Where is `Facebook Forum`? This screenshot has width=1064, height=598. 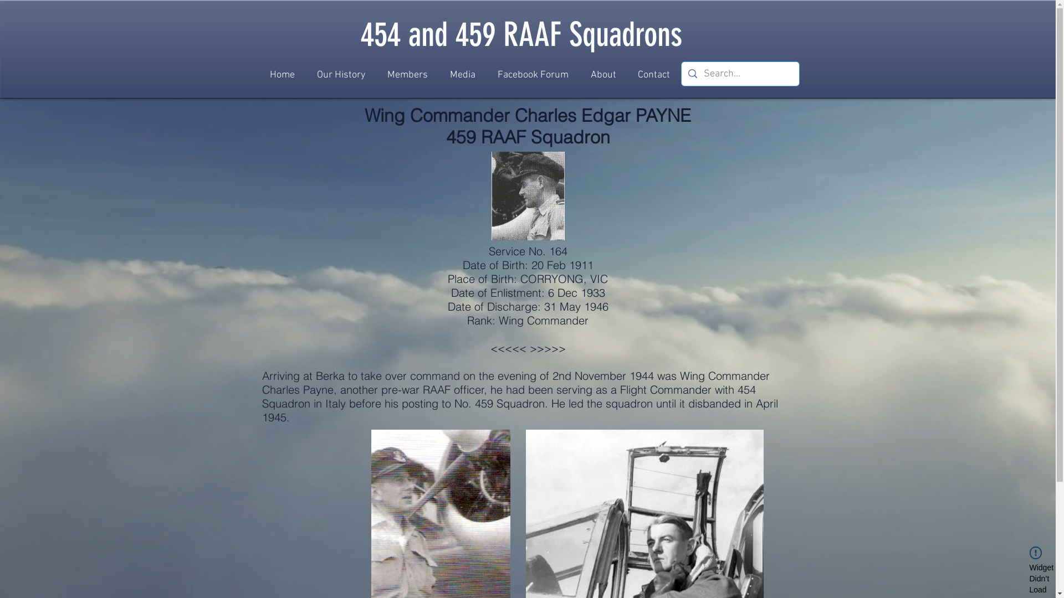
Facebook Forum is located at coordinates (533, 75).